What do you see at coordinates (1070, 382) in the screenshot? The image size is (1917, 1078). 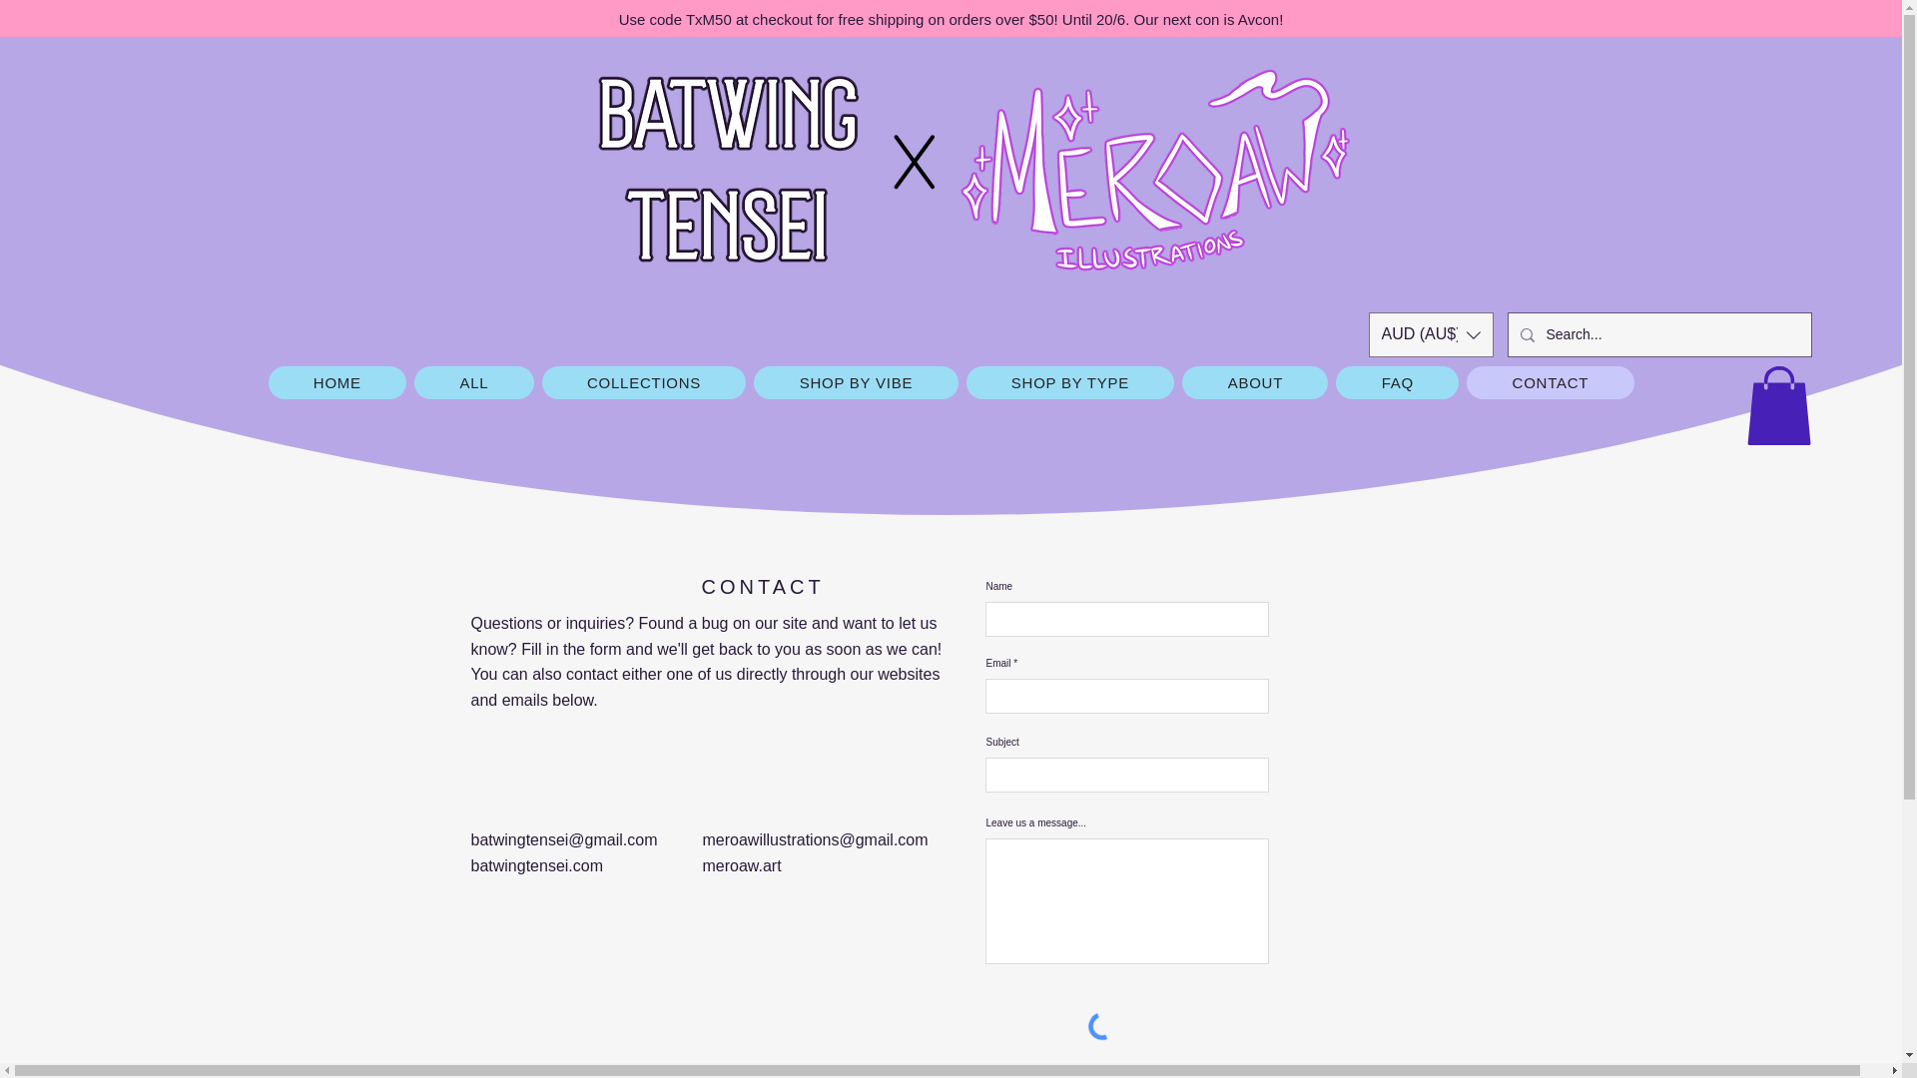 I see `SHOP BY TYPE` at bounding box center [1070, 382].